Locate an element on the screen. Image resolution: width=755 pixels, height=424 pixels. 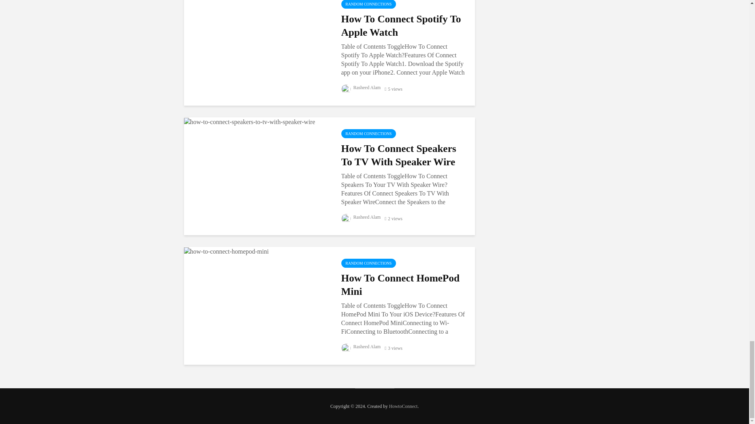
How To Connect Speakers To TV With Speaker Wire is located at coordinates (403, 155).